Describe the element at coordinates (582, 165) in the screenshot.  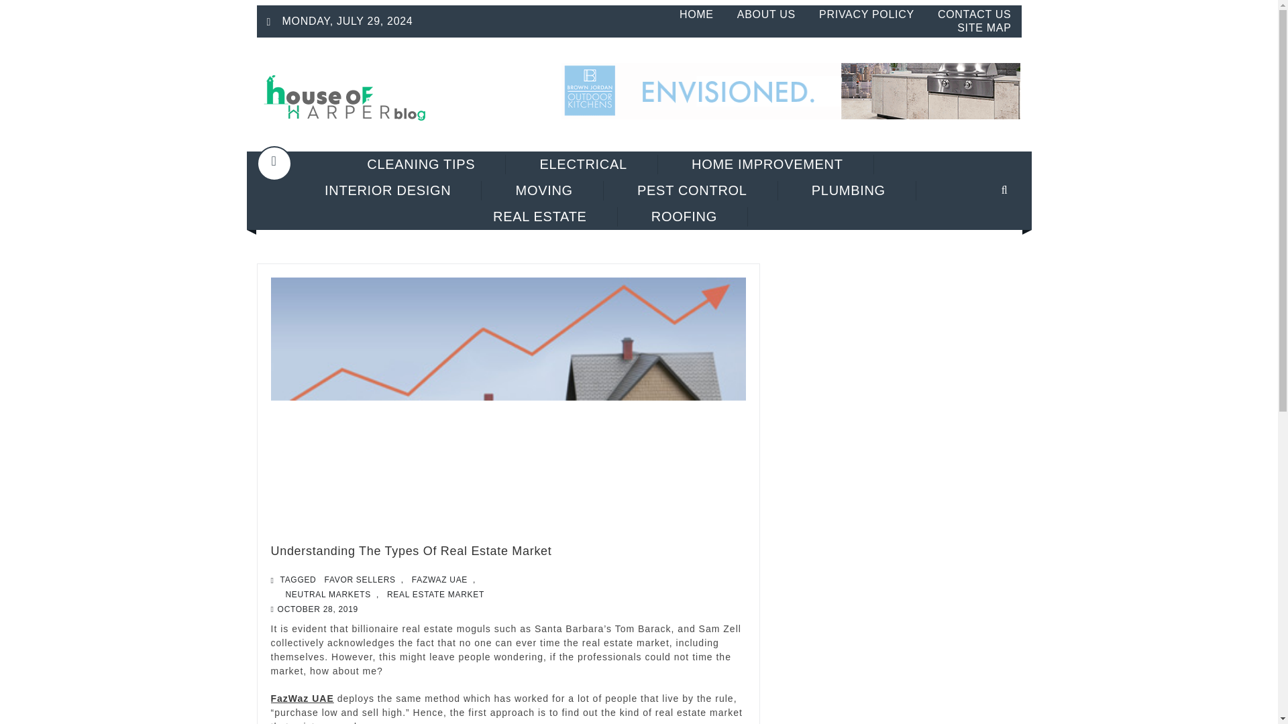
I see `ELECTRICAL` at that location.